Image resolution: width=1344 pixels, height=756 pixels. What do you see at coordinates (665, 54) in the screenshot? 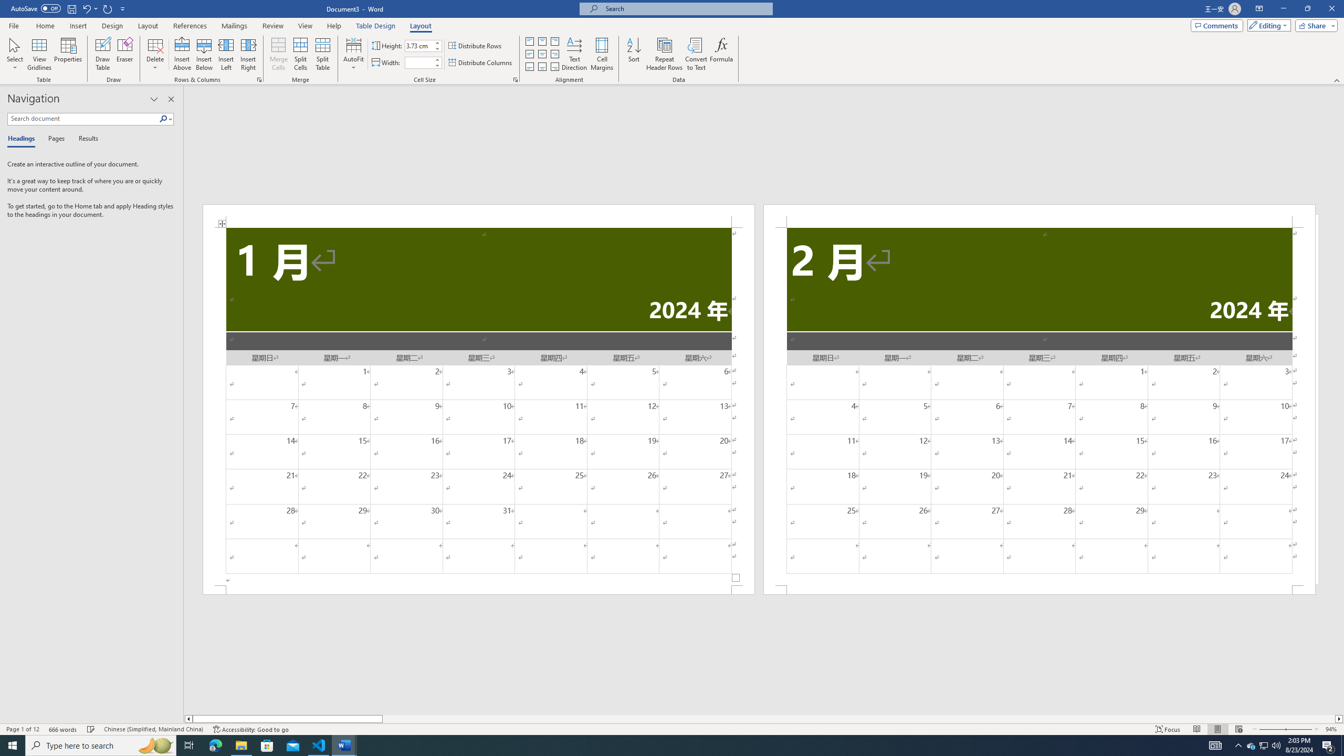
I see `Repeat Header Rows` at bounding box center [665, 54].